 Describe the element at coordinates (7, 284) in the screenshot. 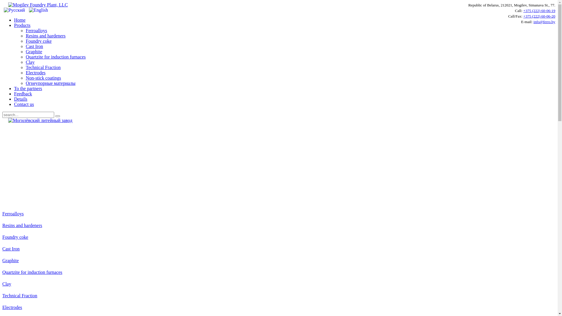

I see `Clay` at that location.